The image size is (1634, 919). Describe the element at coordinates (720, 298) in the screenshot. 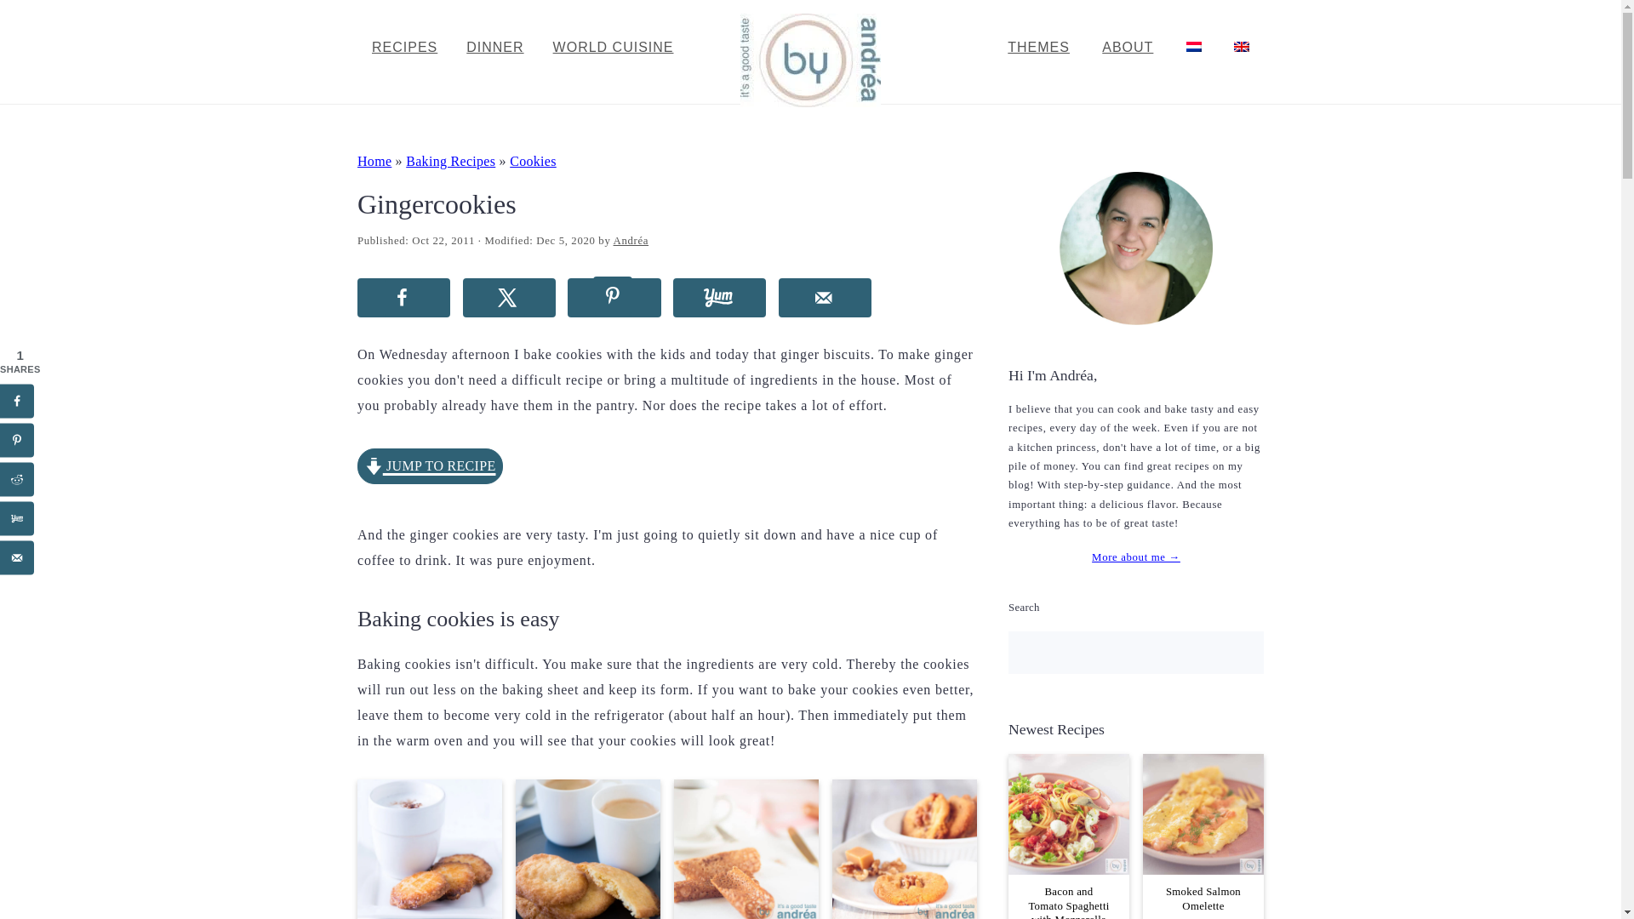

I see `Share on Yummly` at that location.